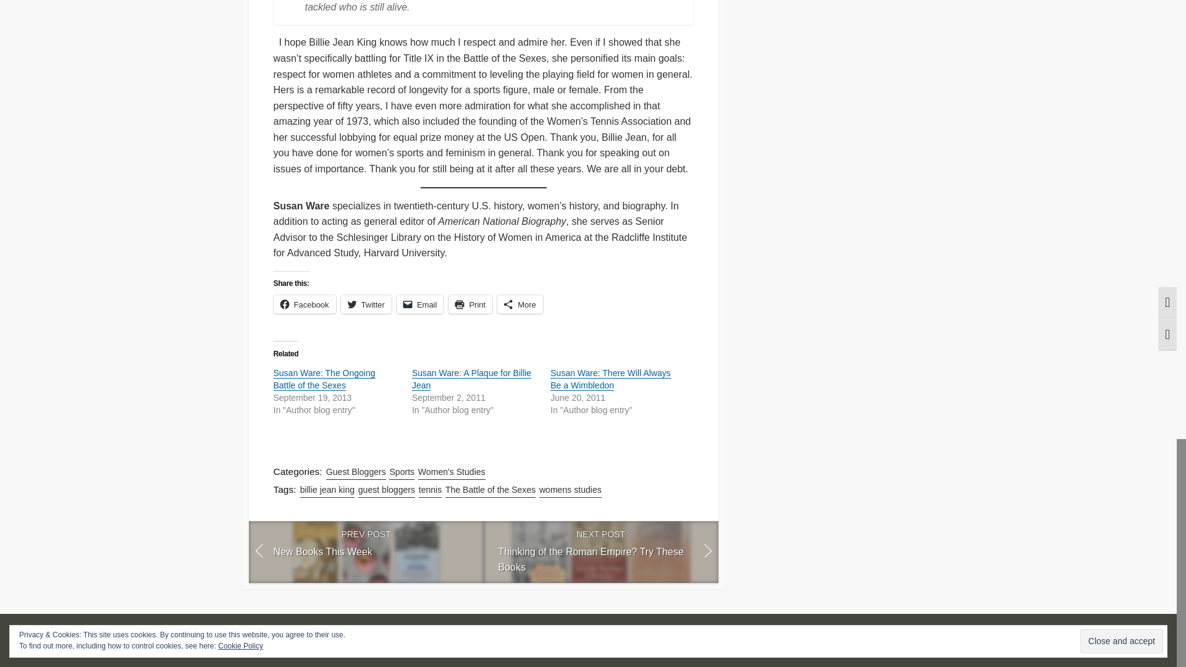  I want to click on Click to print, so click(469, 304).